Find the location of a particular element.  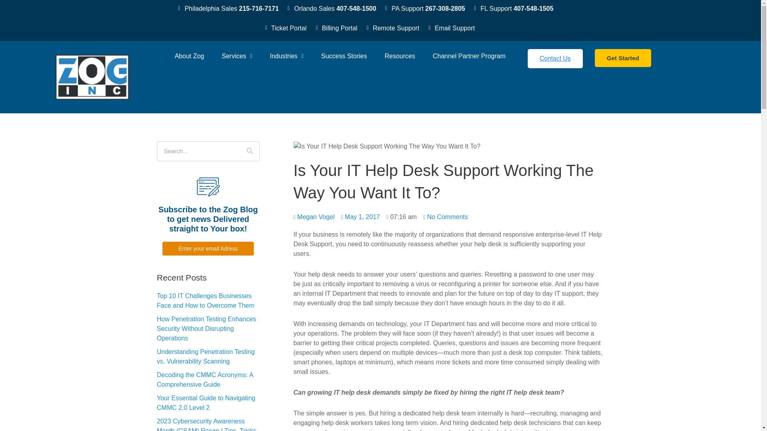

Ticket Portal is located at coordinates (284, 28).